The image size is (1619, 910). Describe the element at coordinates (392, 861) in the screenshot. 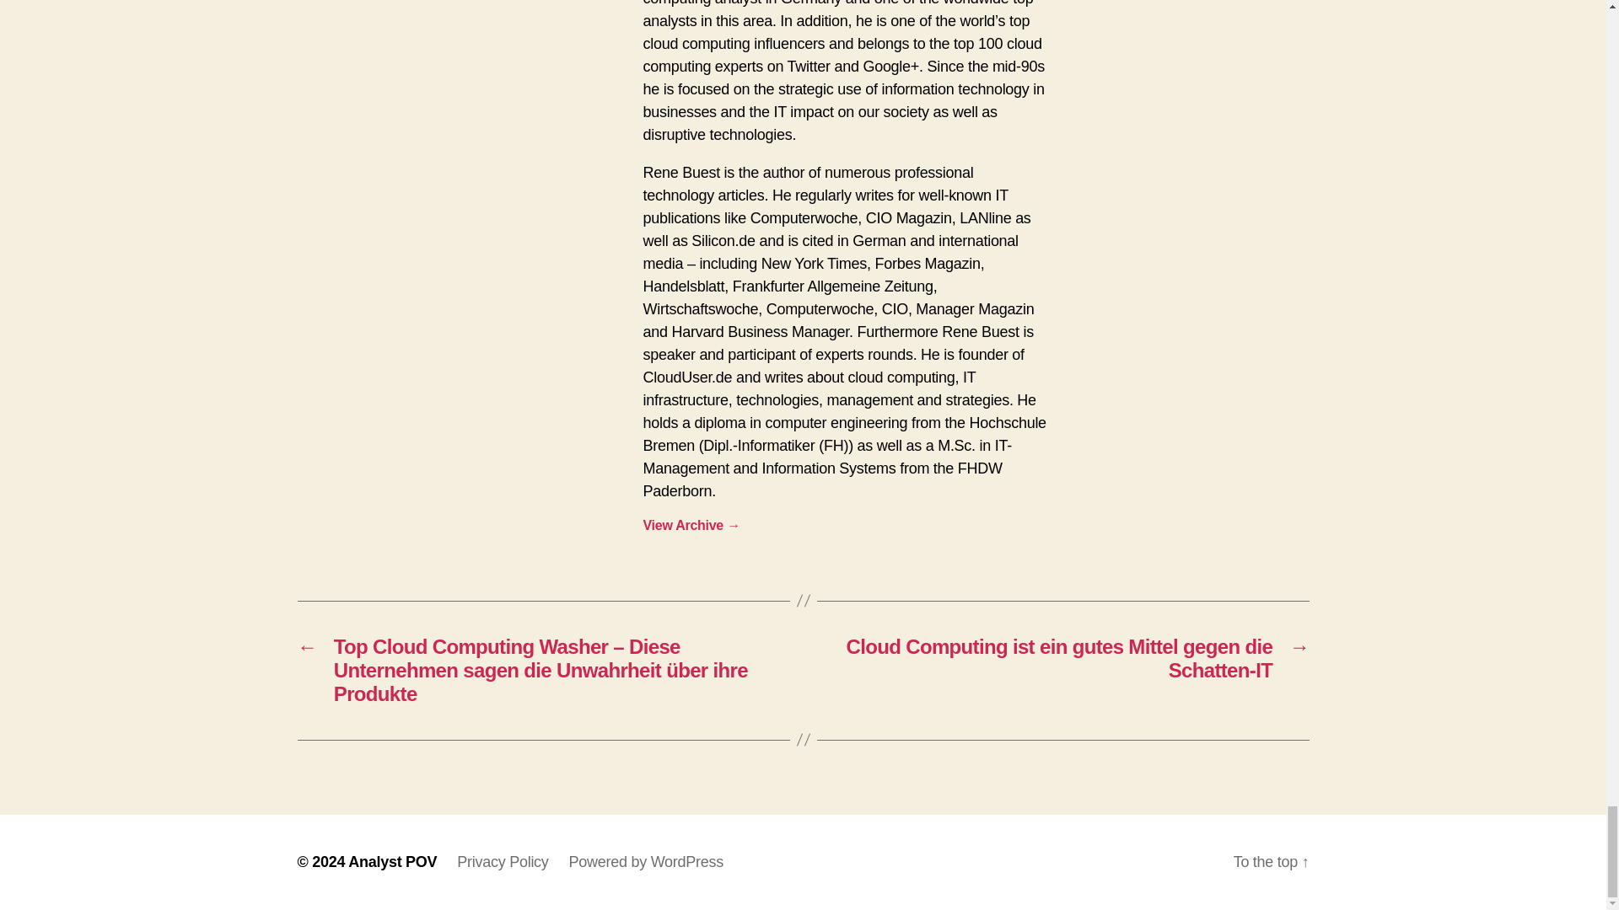

I see `Analyst POV` at that location.